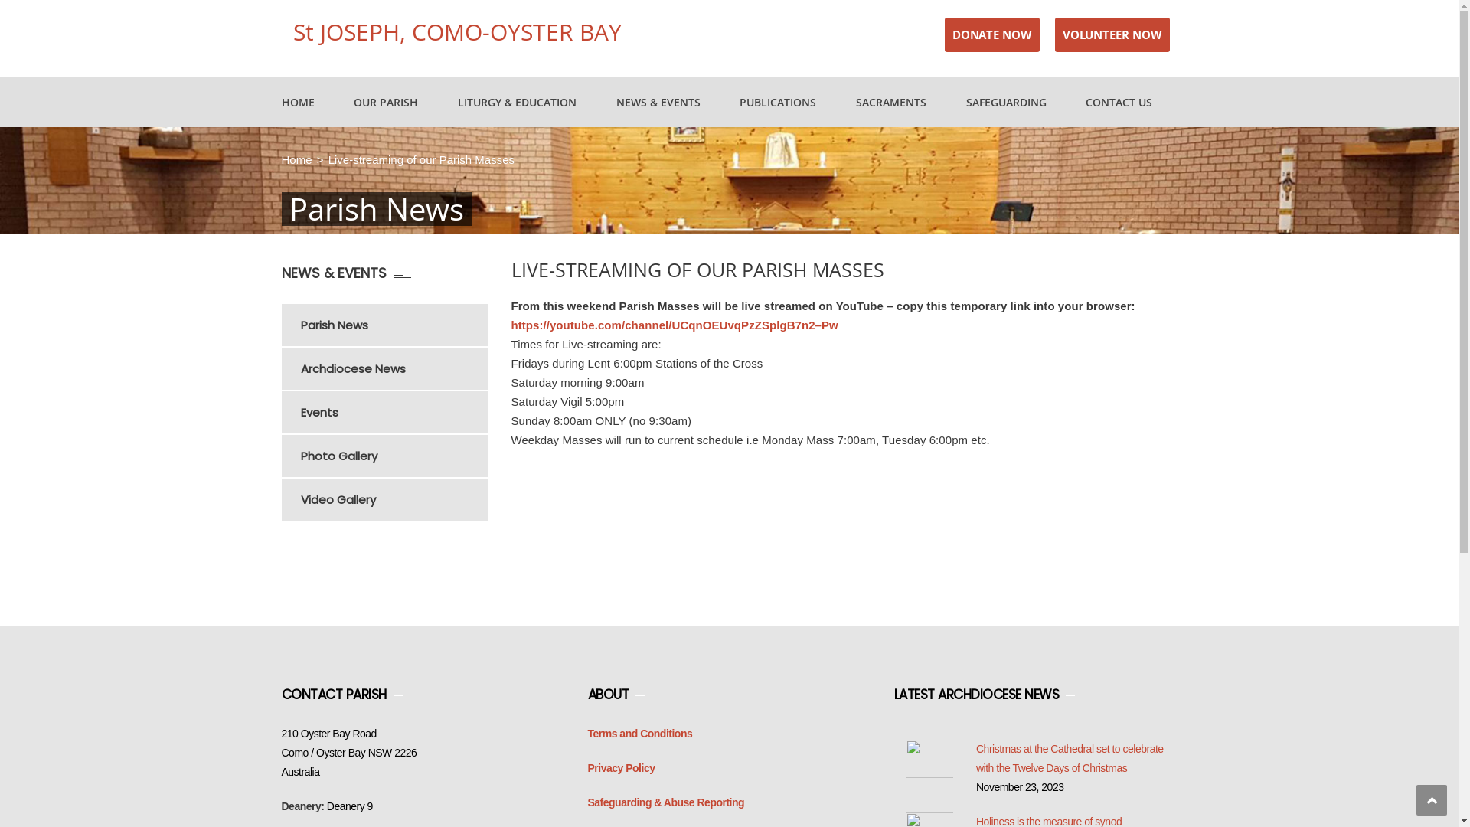 The width and height of the screenshot is (1470, 827). What do you see at coordinates (666, 802) in the screenshot?
I see `Safeguarding & Abuse Reporting` at bounding box center [666, 802].